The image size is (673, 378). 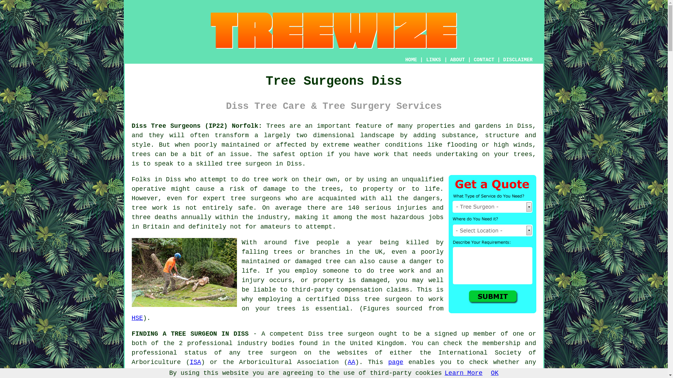 I want to click on tree surgeon, so click(x=249, y=164).